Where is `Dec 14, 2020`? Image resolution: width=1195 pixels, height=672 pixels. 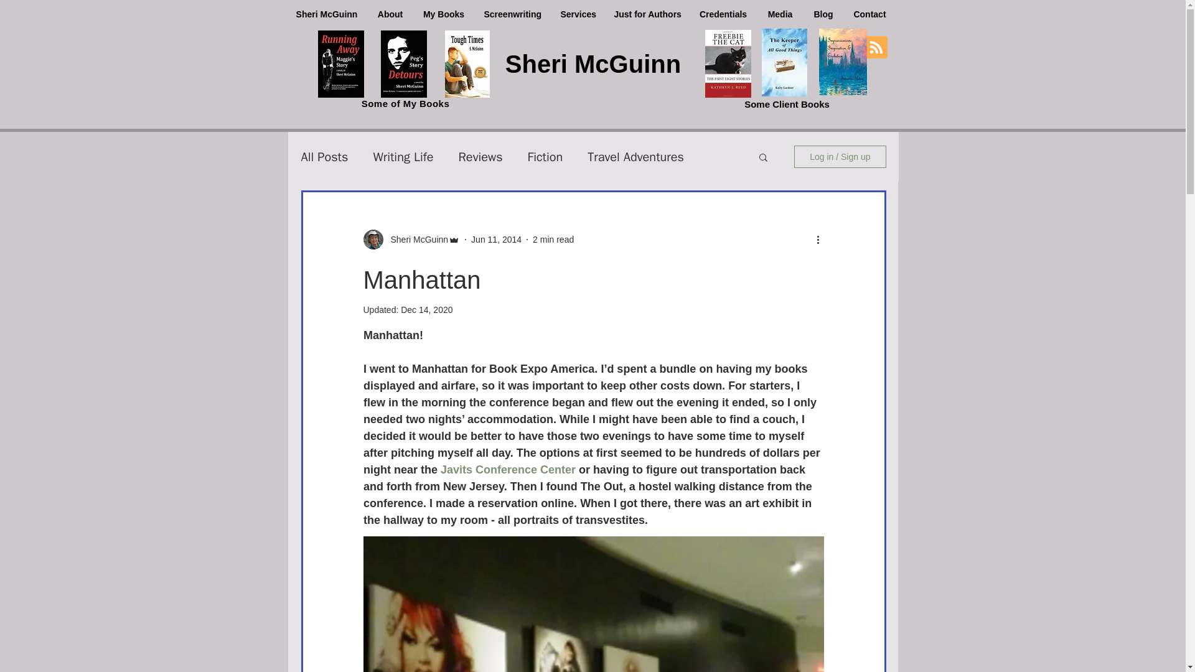
Dec 14, 2020 is located at coordinates (426, 310).